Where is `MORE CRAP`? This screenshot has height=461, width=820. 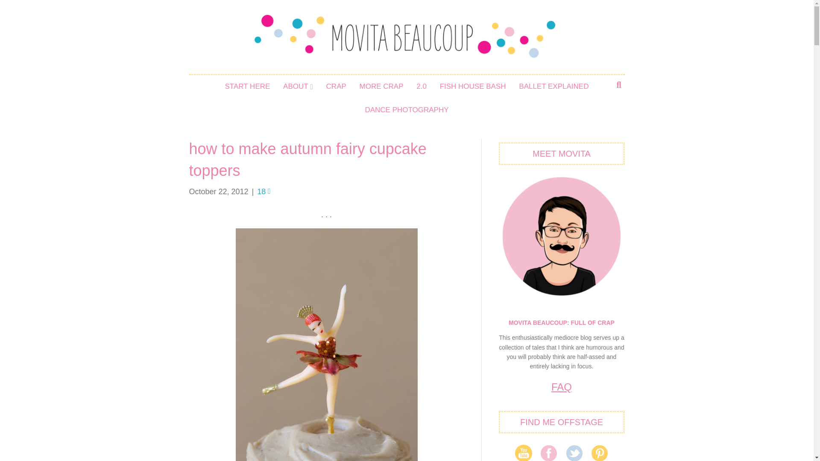 MORE CRAP is located at coordinates (382, 87).